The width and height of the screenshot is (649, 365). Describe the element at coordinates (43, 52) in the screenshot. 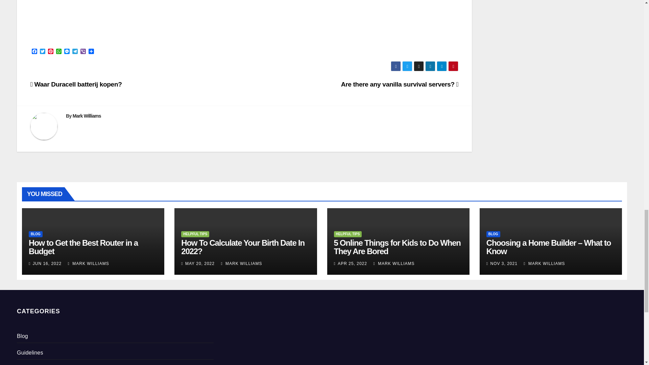

I see `Twitter` at that location.